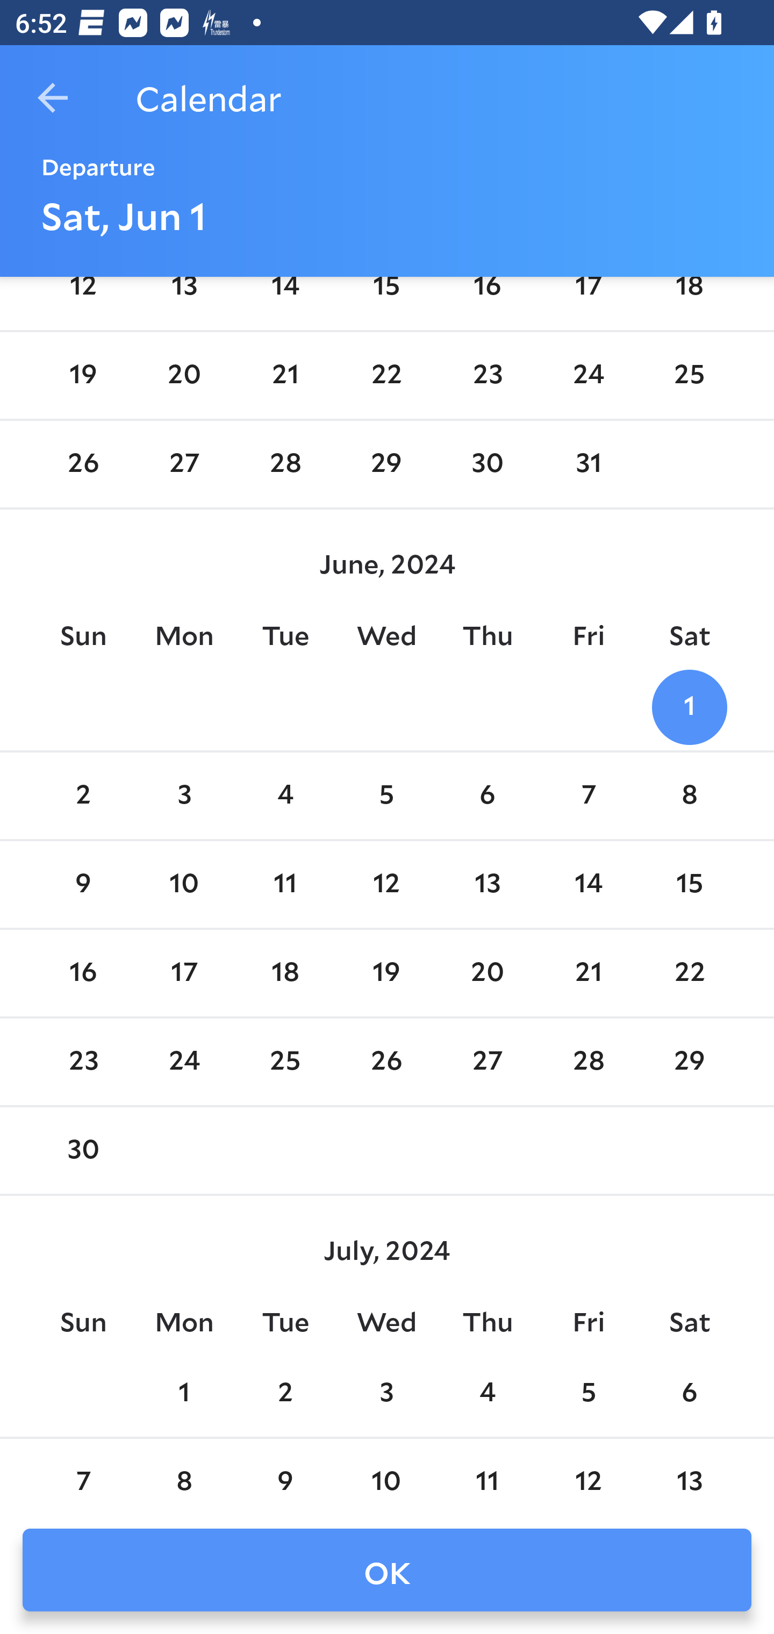 This screenshot has height=1634, width=774. Describe the element at coordinates (386, 795) in the screenshot. I see `5` at that location.